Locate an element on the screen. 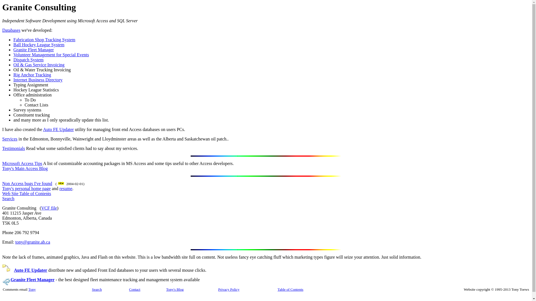 This screenshot has width=536, height=301. Contact is located at coordinates (135, 289).